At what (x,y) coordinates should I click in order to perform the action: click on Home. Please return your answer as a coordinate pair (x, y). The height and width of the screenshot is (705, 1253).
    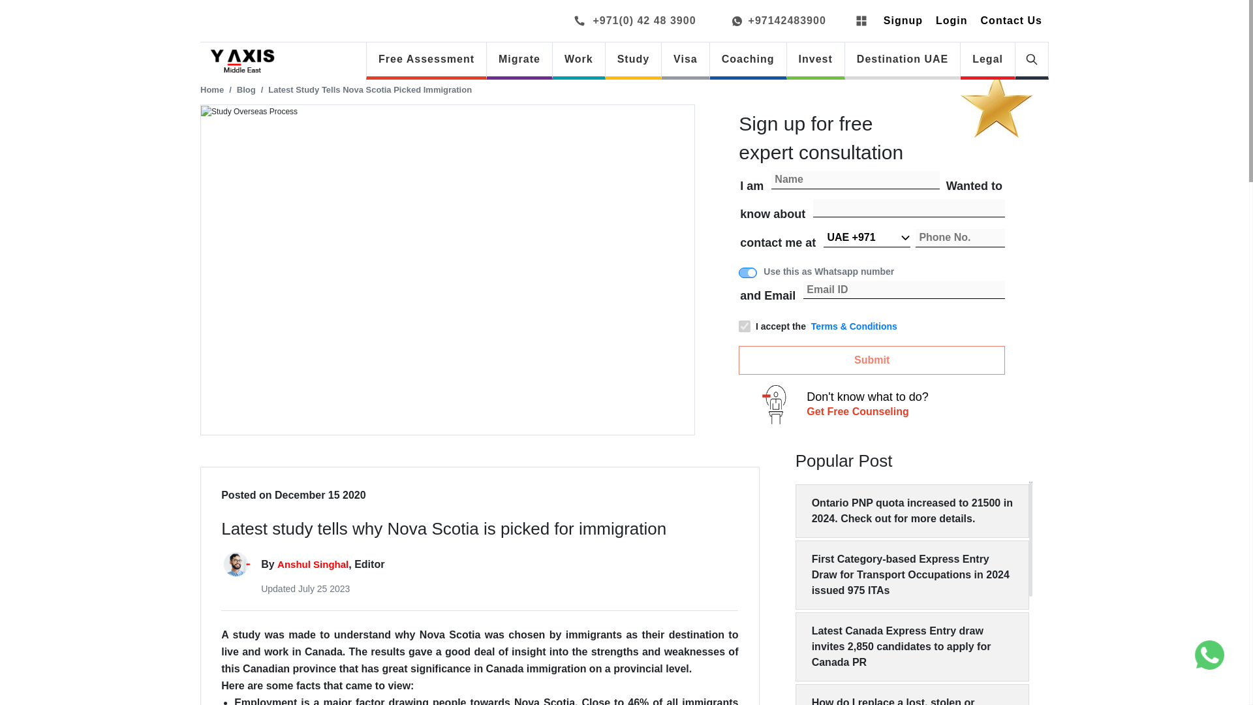
    Looking at the image, I should click on (212, 89).